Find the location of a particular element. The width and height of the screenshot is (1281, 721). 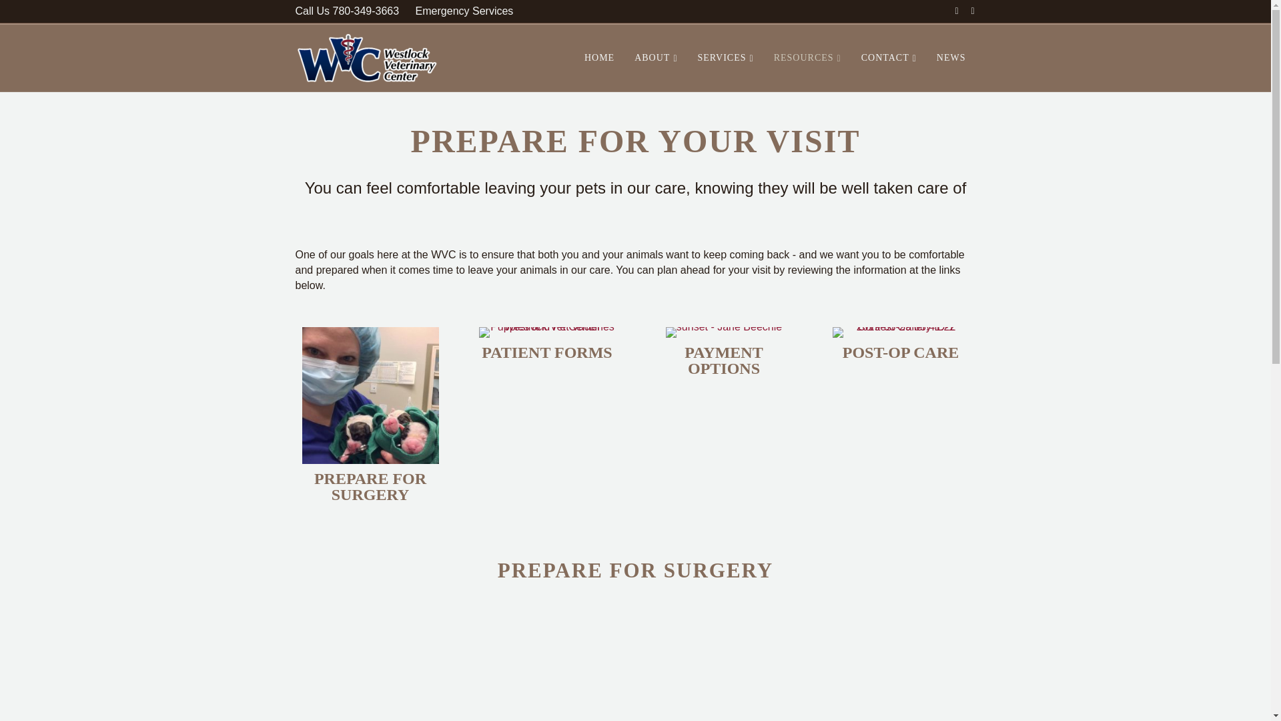

sunset - Jane Beechie is located at coordinates (723, 332).